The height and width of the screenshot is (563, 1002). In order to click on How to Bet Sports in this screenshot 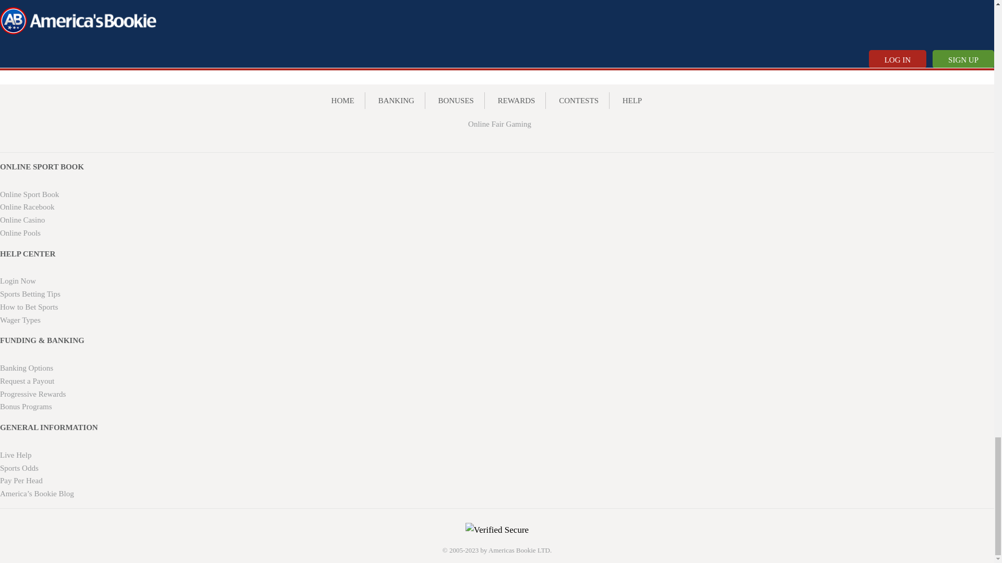, I will do `click(29, 307)`.